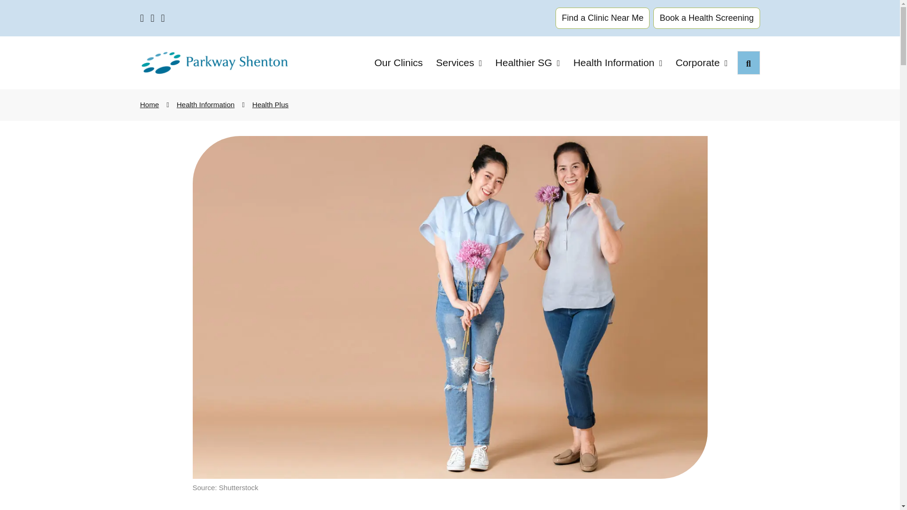  What do you see at coordinates (206, 104) in the screenshot?
I see `Health Information` at bounding box center [206, 104].